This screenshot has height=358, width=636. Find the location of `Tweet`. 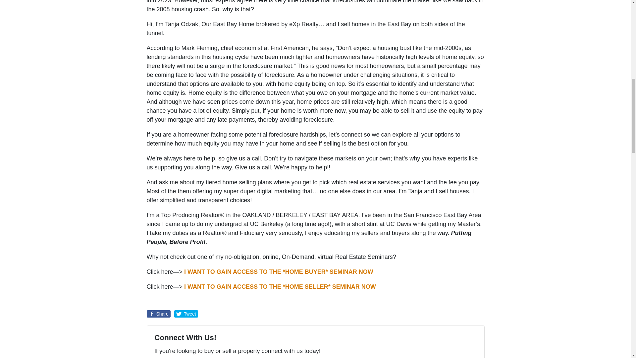

Tweet is located at coordinates (186, 314).